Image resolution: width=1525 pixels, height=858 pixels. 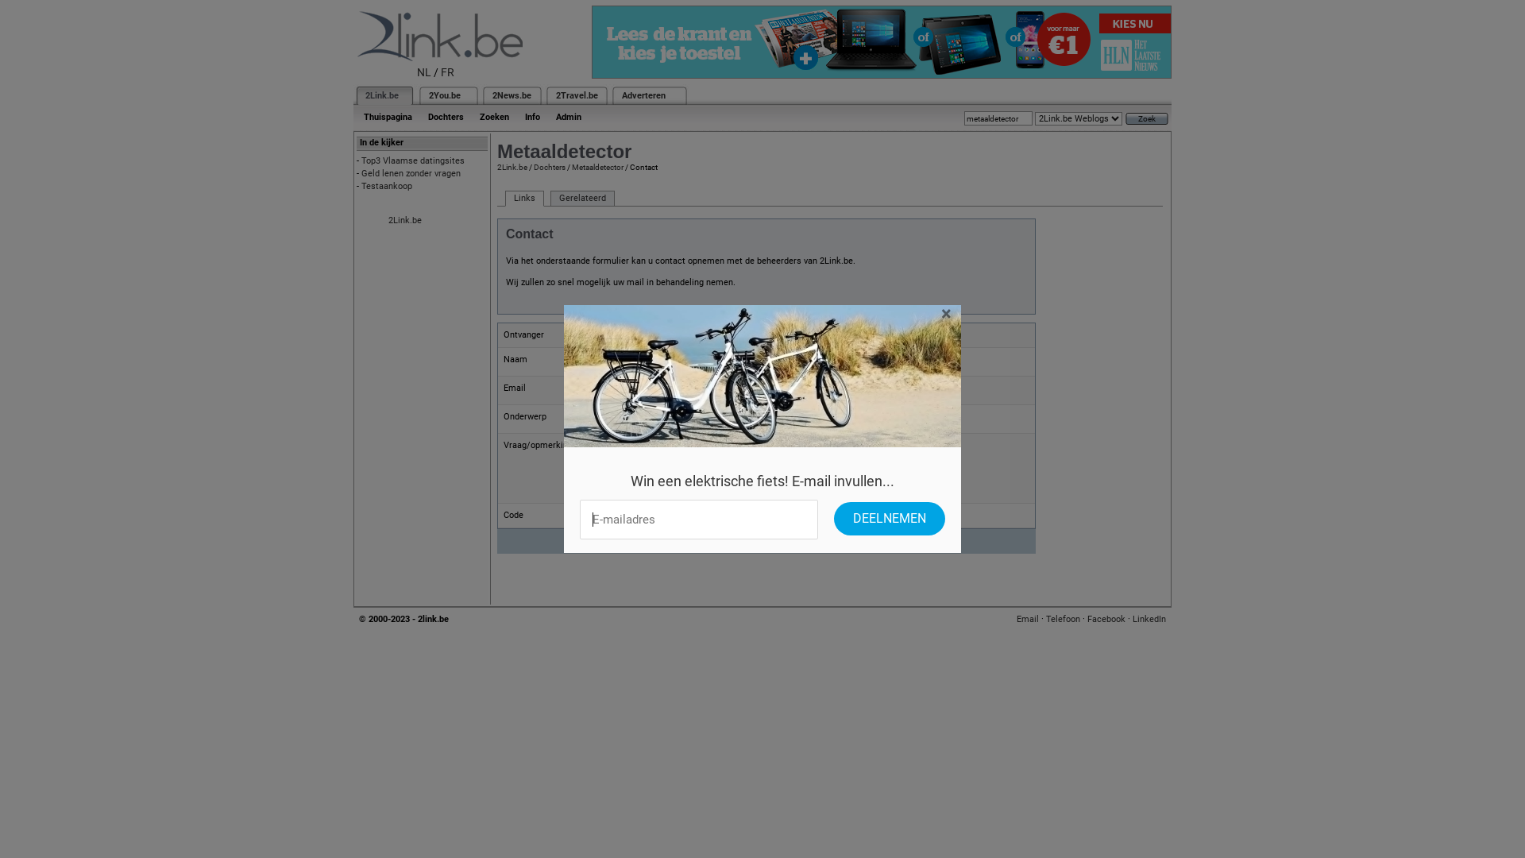 What do you see at coordinates (494, 118) in the screenshot?
I see `Zoeken` at bounding box center [494, 118].